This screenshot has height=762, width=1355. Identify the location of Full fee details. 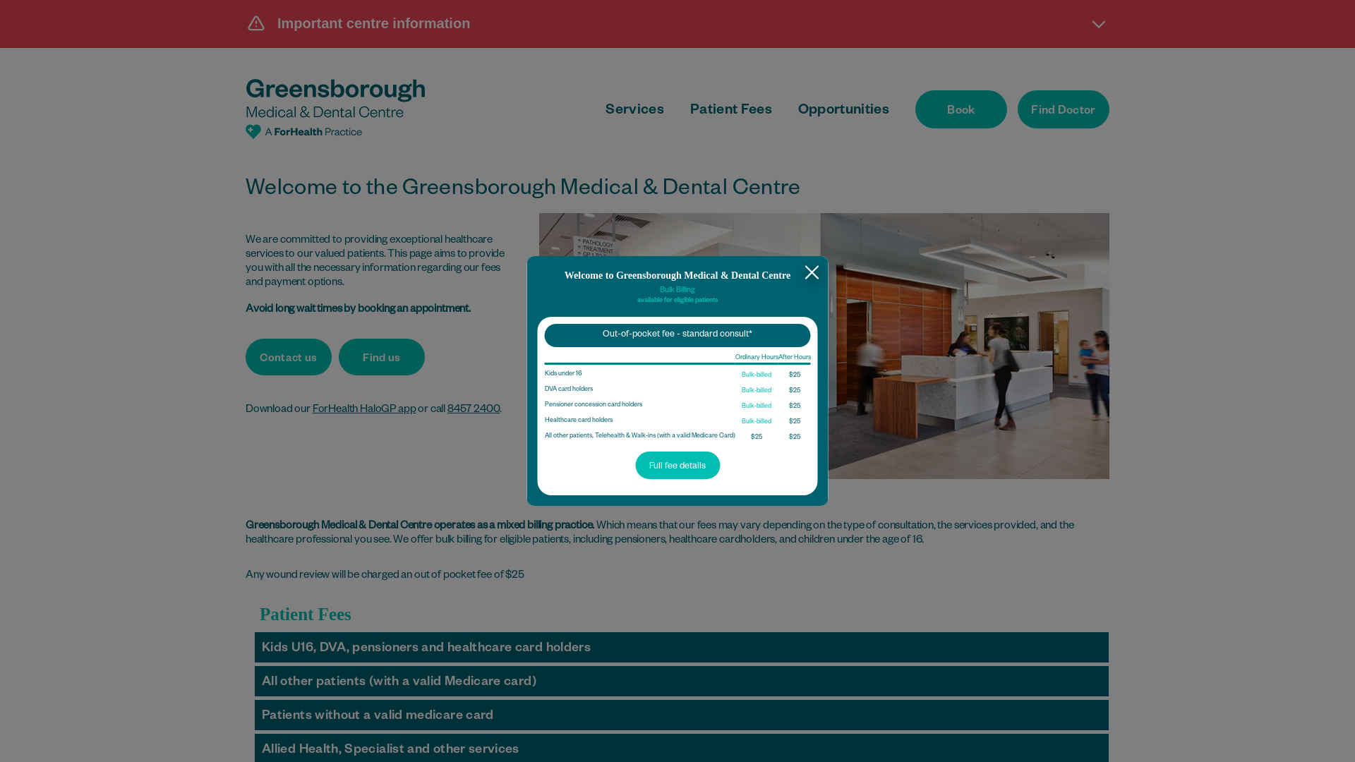
(677, 466).